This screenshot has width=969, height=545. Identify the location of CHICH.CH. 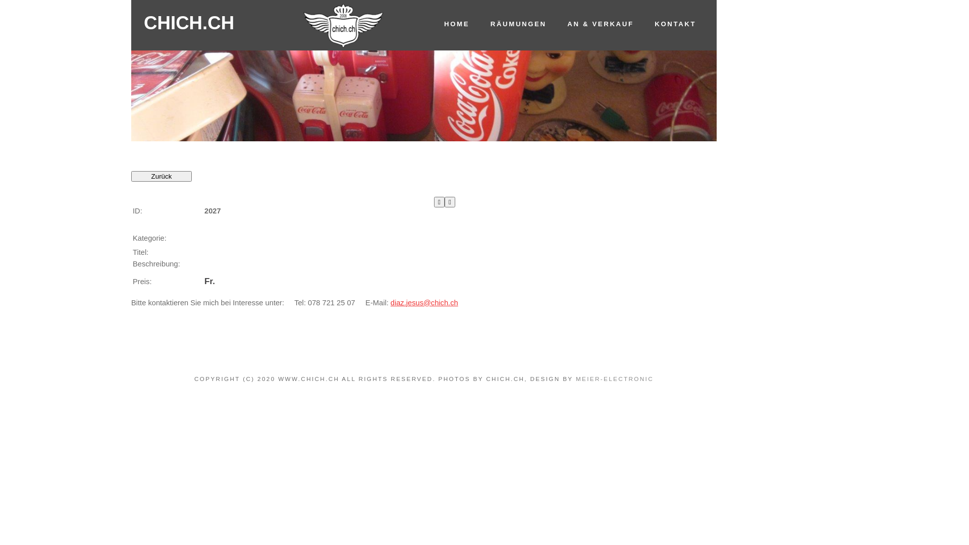
(189, 27).